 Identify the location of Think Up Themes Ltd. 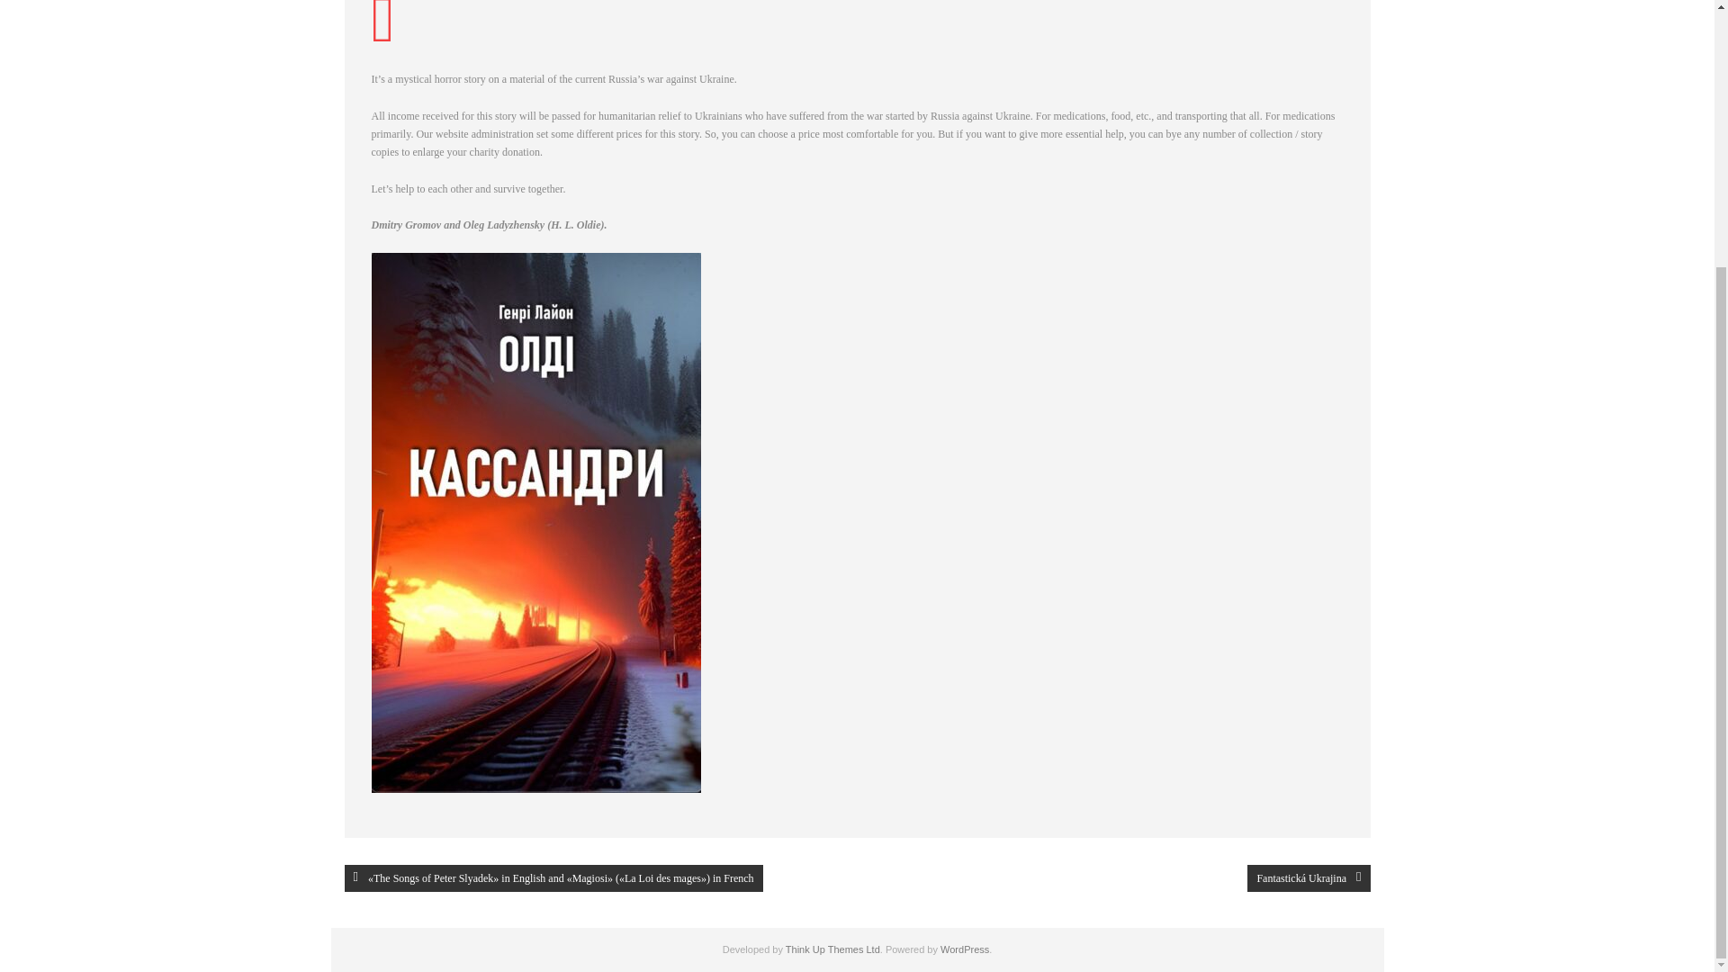
(832, 949).